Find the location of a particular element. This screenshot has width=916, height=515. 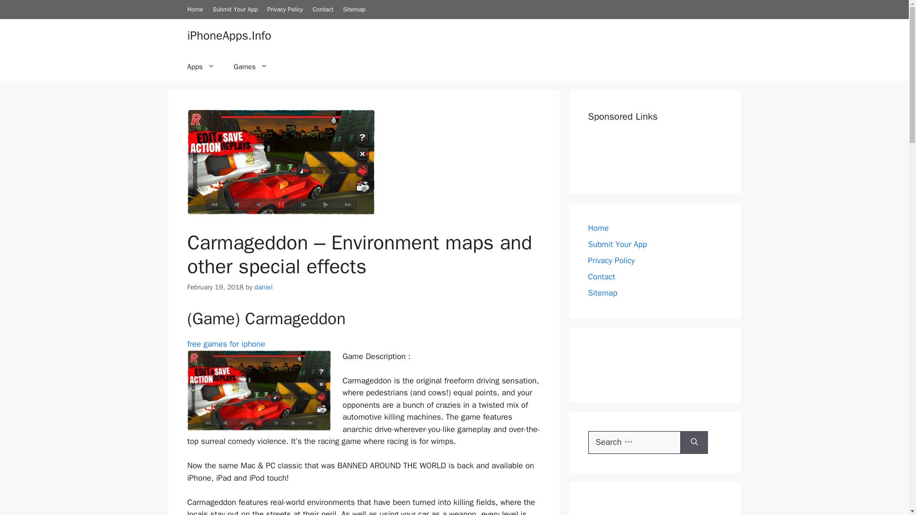

Games is located at coordinates (251, 67).